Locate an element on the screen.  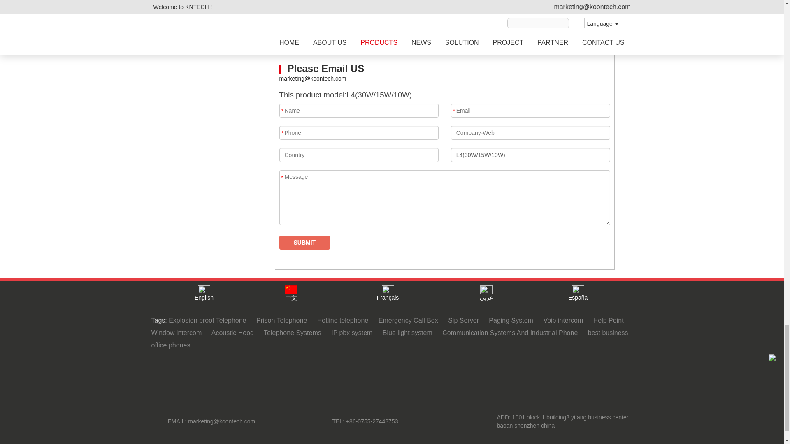
youtube is located at coordinates (342, 371).